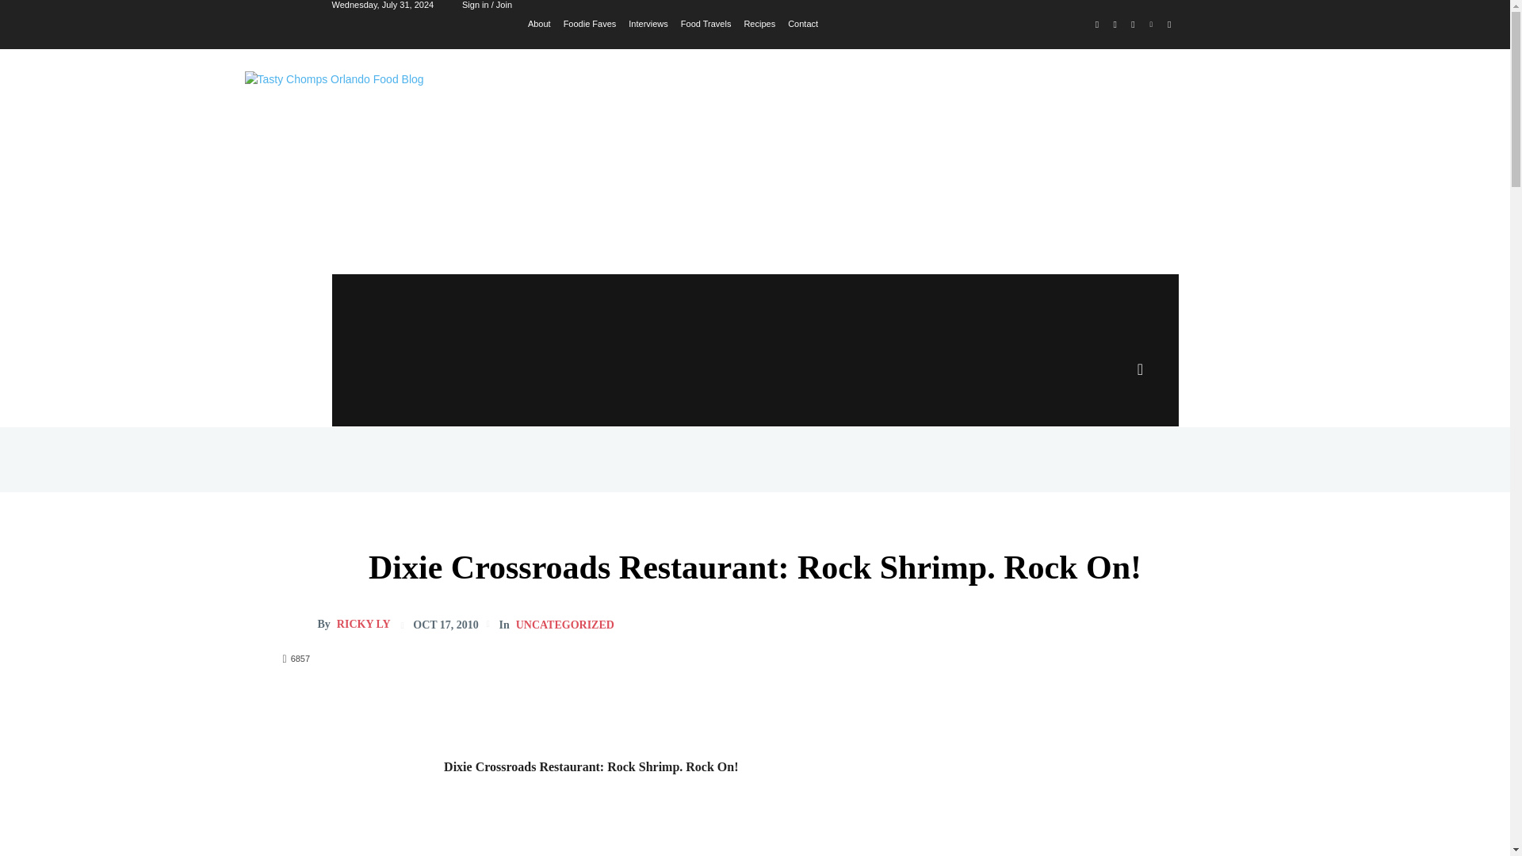  Describe the element at coordinates (1097, 25) in the screenshot. I see `Facebook` at that location.